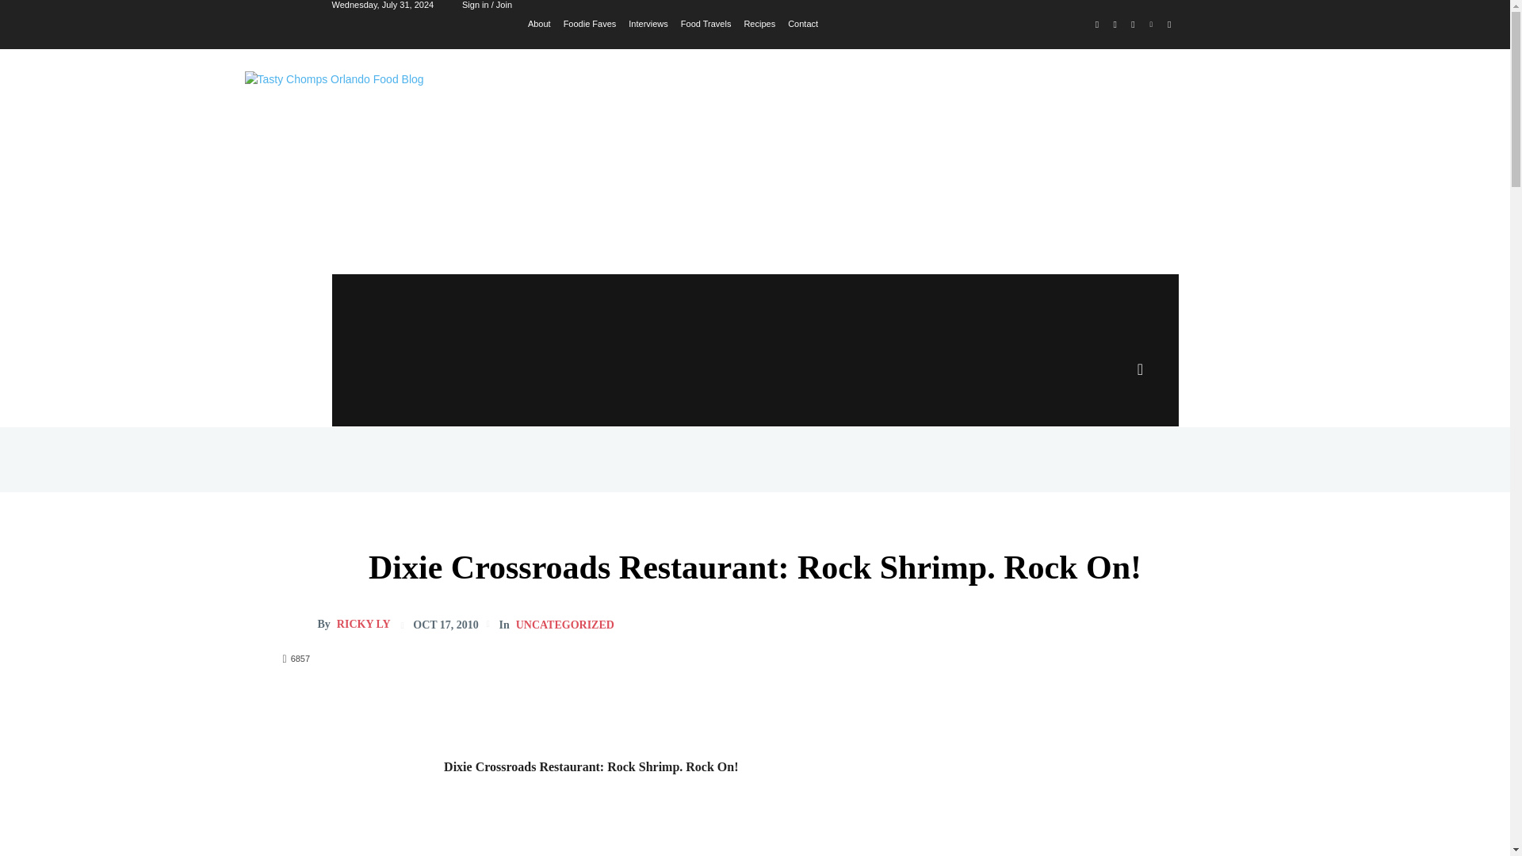  Describe the element at coordinates (1097, 25) in the screenshot. I see `Facebook` at that location.